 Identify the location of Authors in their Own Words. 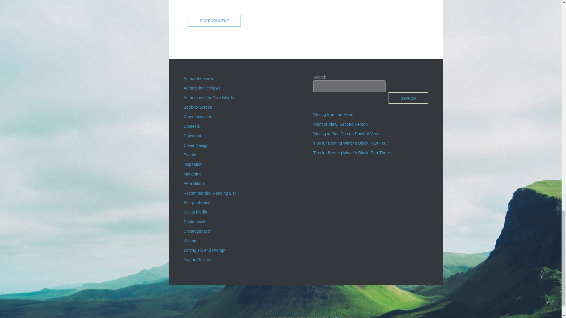
(208, 98).